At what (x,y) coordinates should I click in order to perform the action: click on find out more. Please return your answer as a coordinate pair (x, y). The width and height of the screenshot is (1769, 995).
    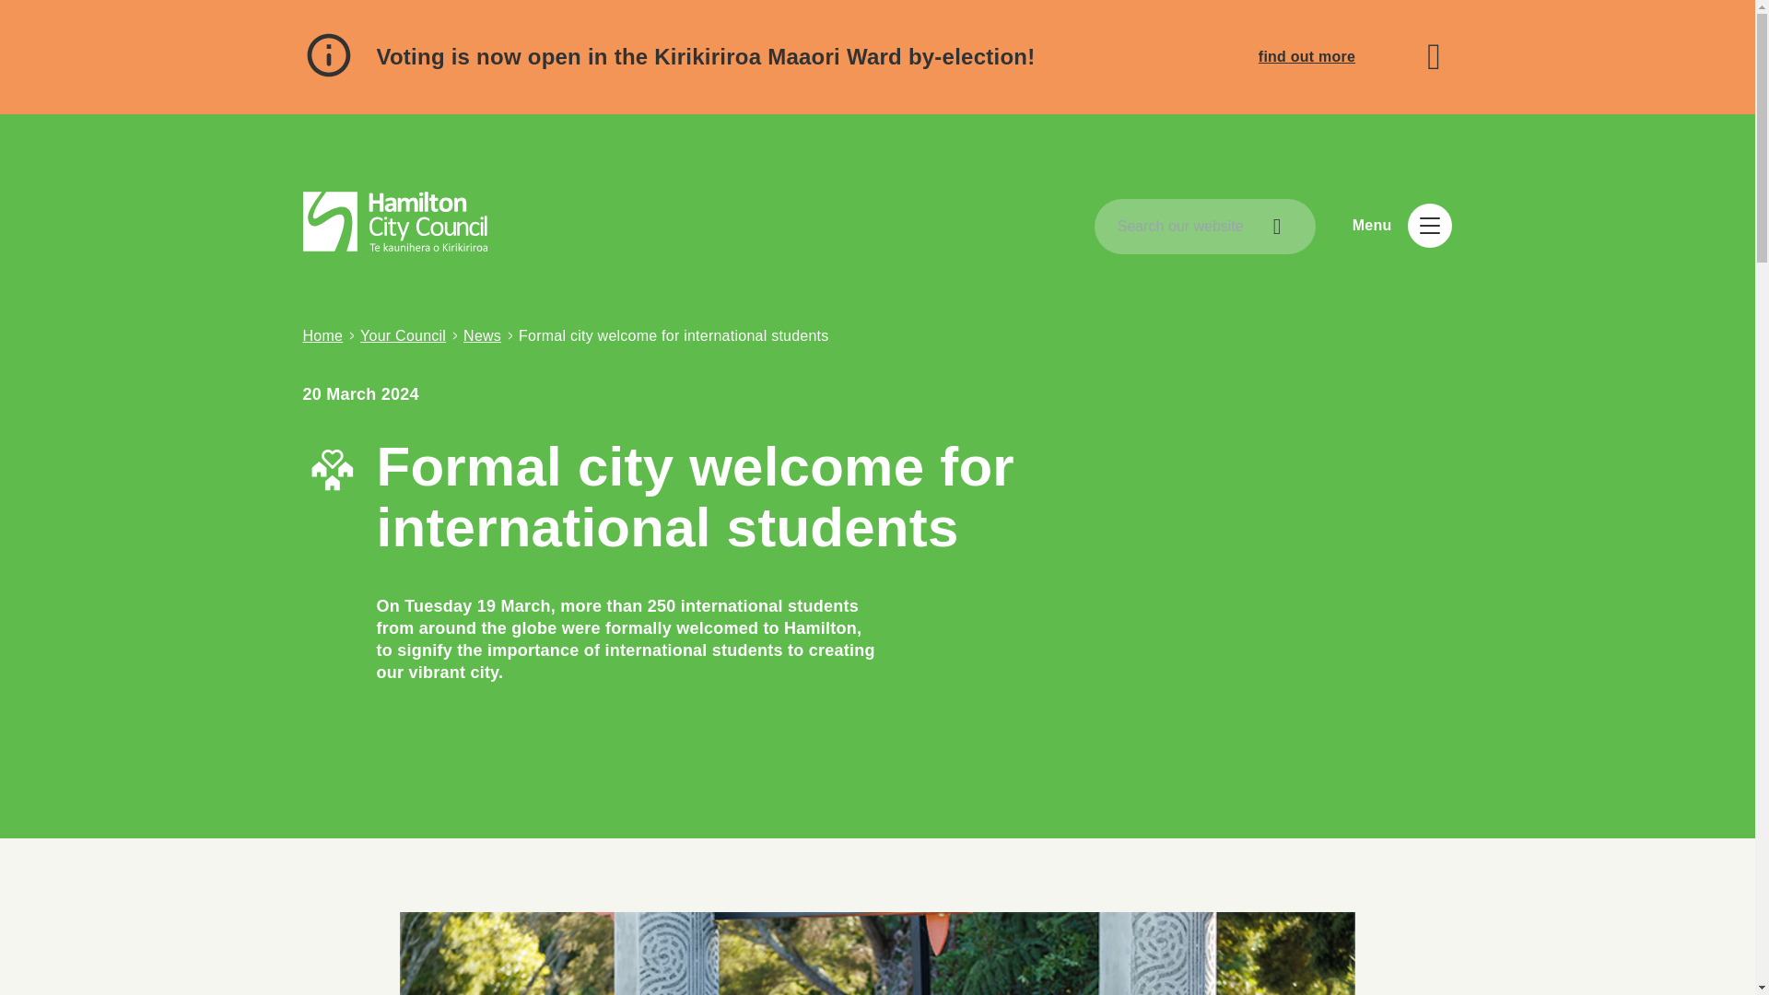
    Looking at the image, I should click on (1306, 56).